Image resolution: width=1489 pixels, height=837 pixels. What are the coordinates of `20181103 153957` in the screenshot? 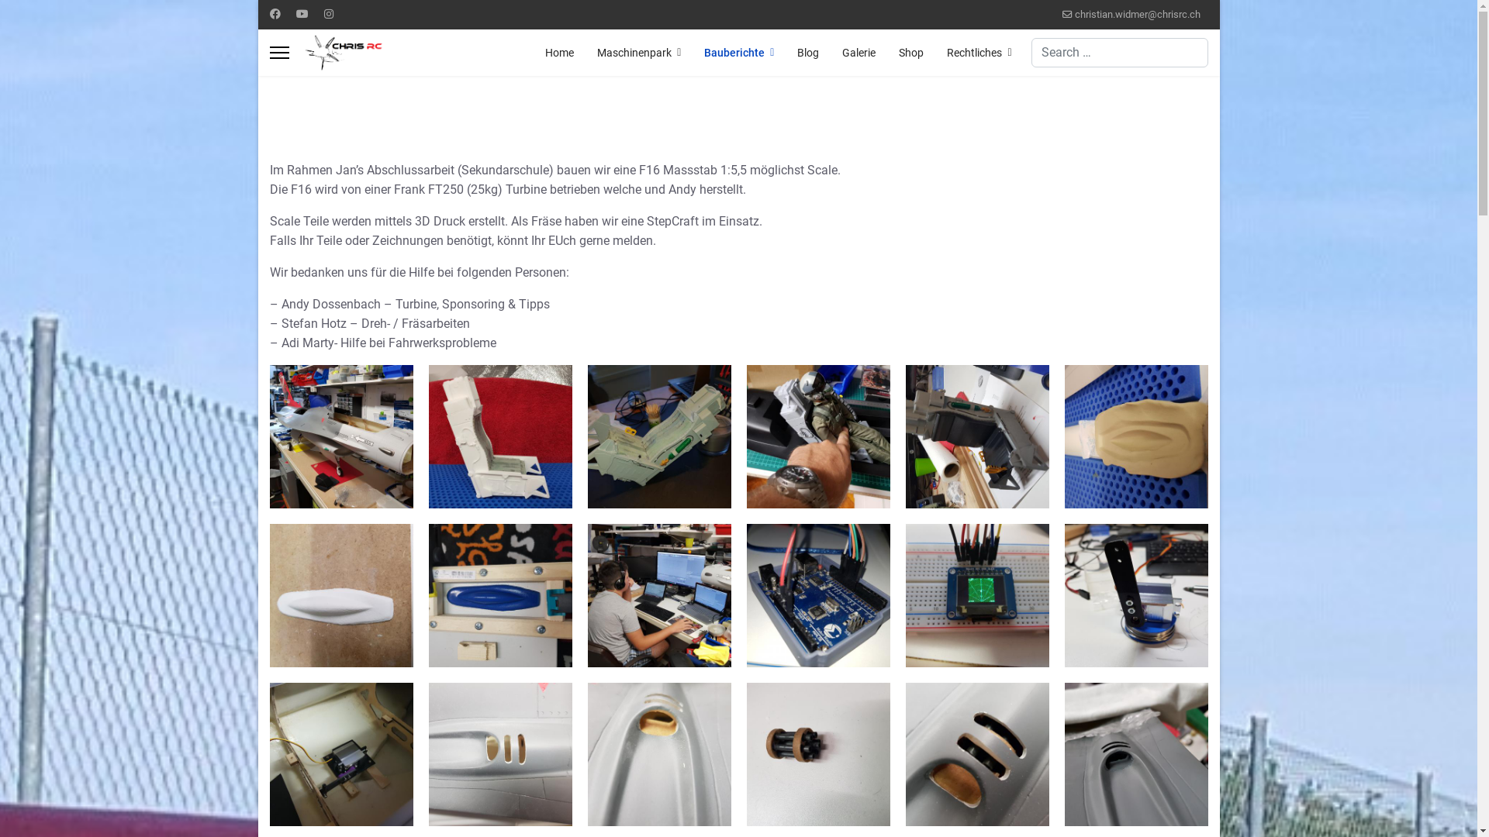 It's located at (1135, 595).